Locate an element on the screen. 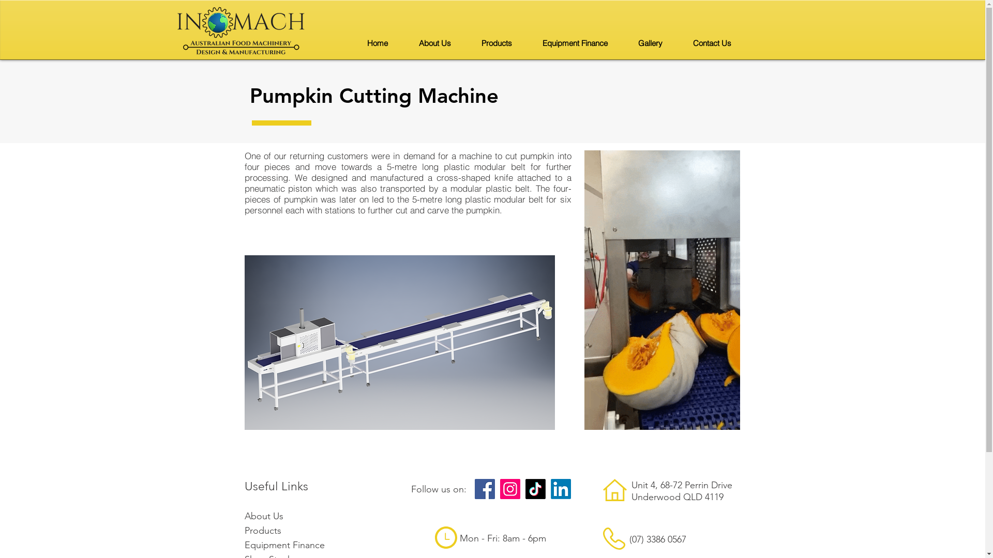 The image size is (993, 558). Unit 4, 68-72 Perrin Drive
Underwood QLD 4119 is located at coordinates (682, 491).